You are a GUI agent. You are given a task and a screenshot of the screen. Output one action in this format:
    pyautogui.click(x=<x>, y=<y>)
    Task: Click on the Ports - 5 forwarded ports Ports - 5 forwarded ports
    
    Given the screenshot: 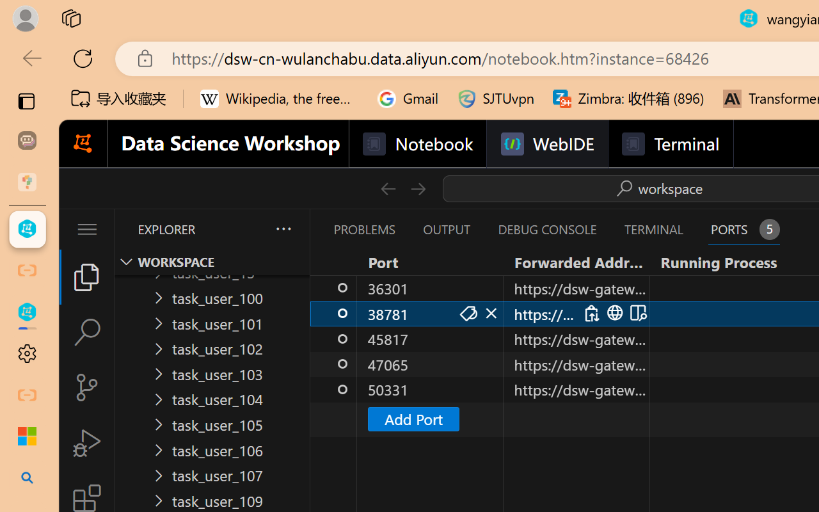 What is the action you would take?
    pyautogui.click(x=743, y=229)
    